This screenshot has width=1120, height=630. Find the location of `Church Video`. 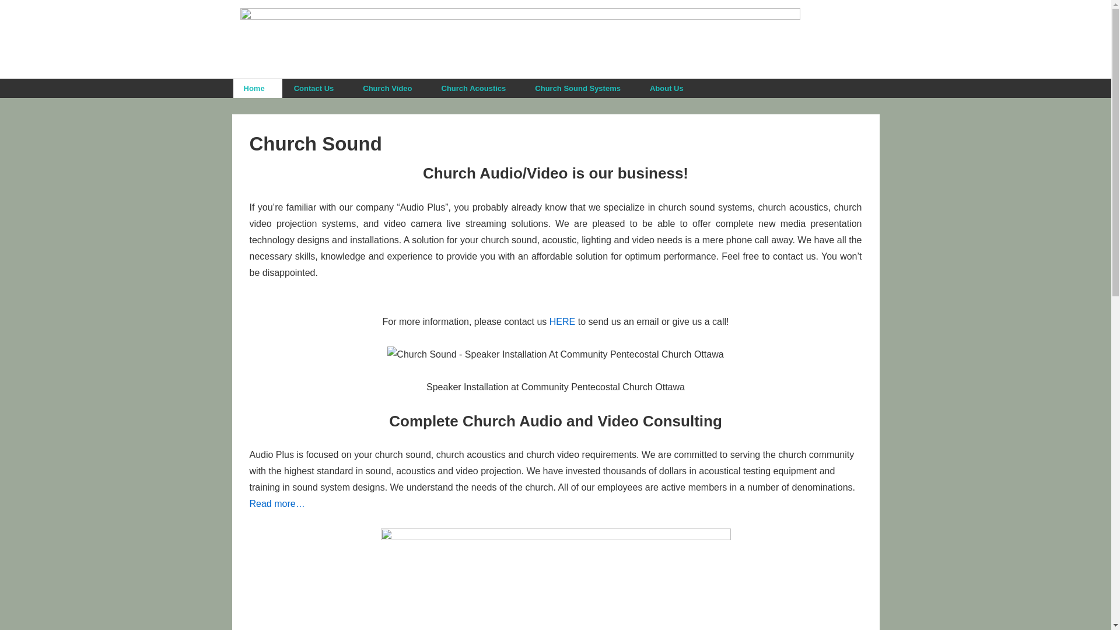

Church Video is located at coordinates (391, 89).